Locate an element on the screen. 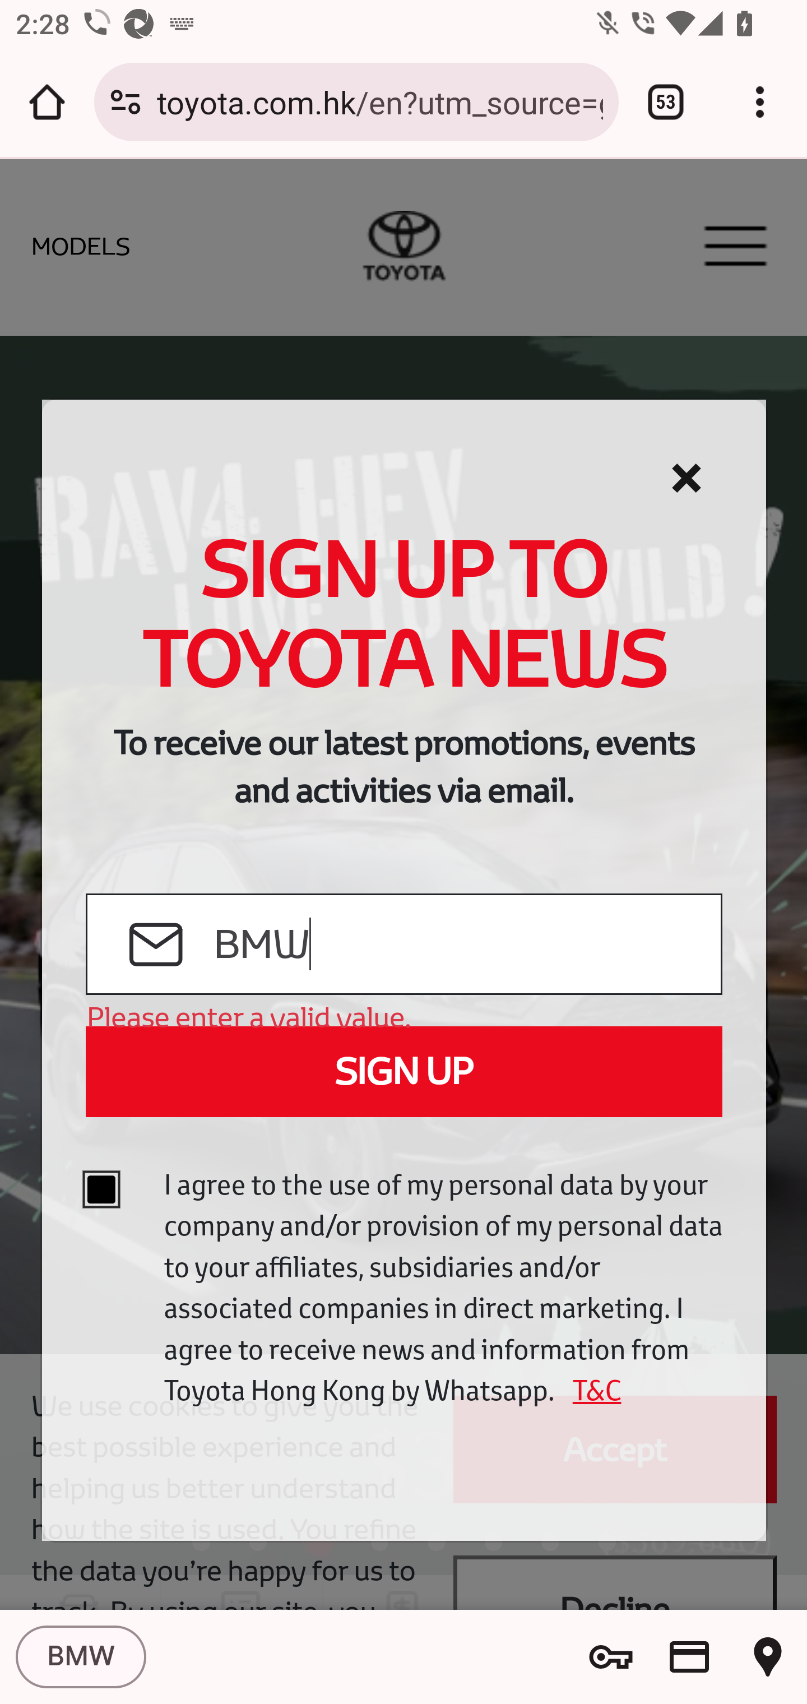  Show saved payment methods is located at coordinates (689, 1657).